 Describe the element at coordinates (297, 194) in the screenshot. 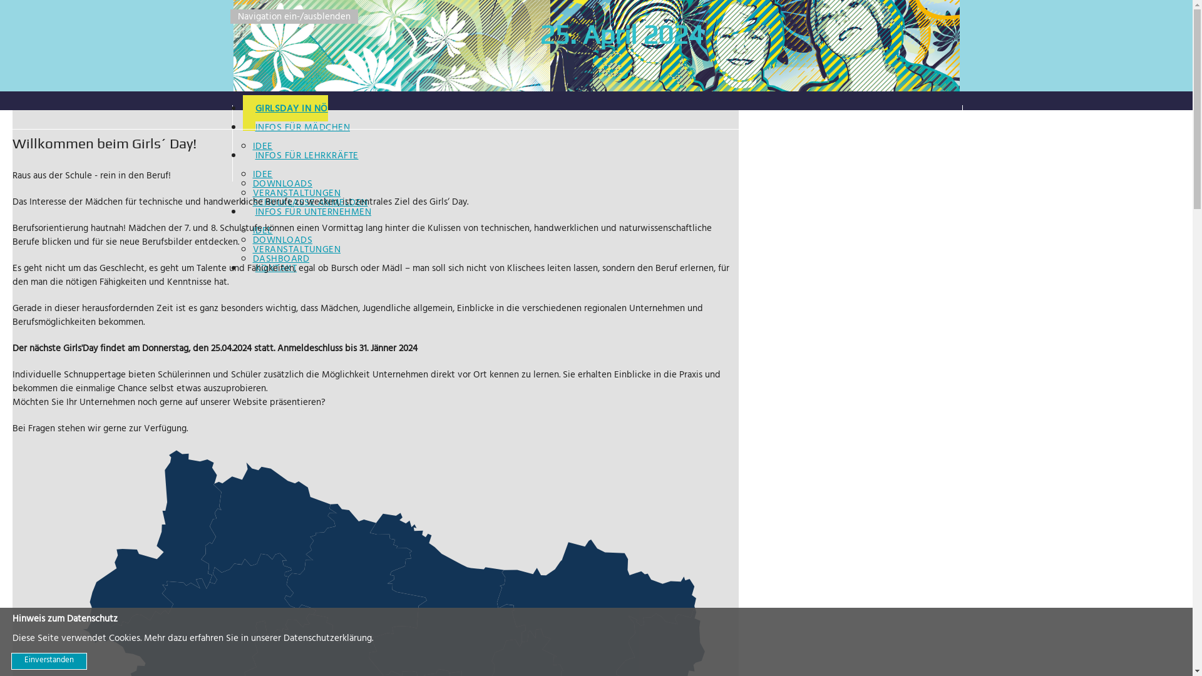

I see `VERANSTALTUNGEN` at that location.